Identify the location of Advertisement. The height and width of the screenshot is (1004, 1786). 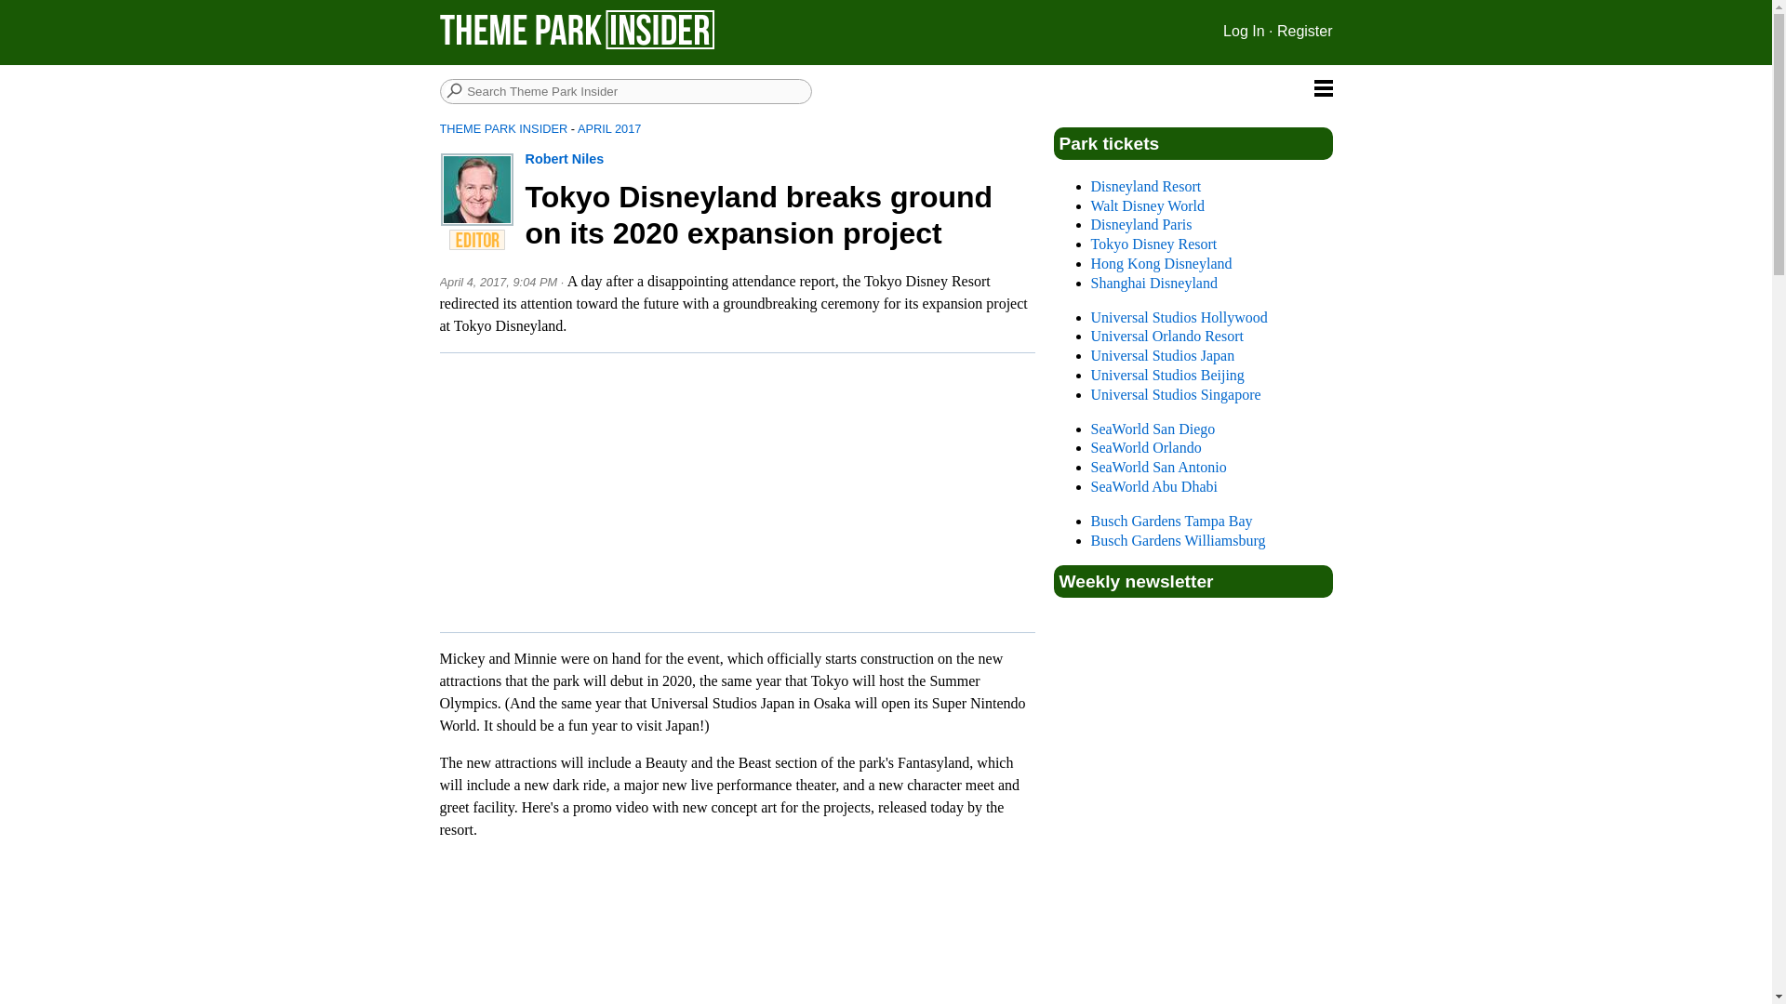
(745, 492).